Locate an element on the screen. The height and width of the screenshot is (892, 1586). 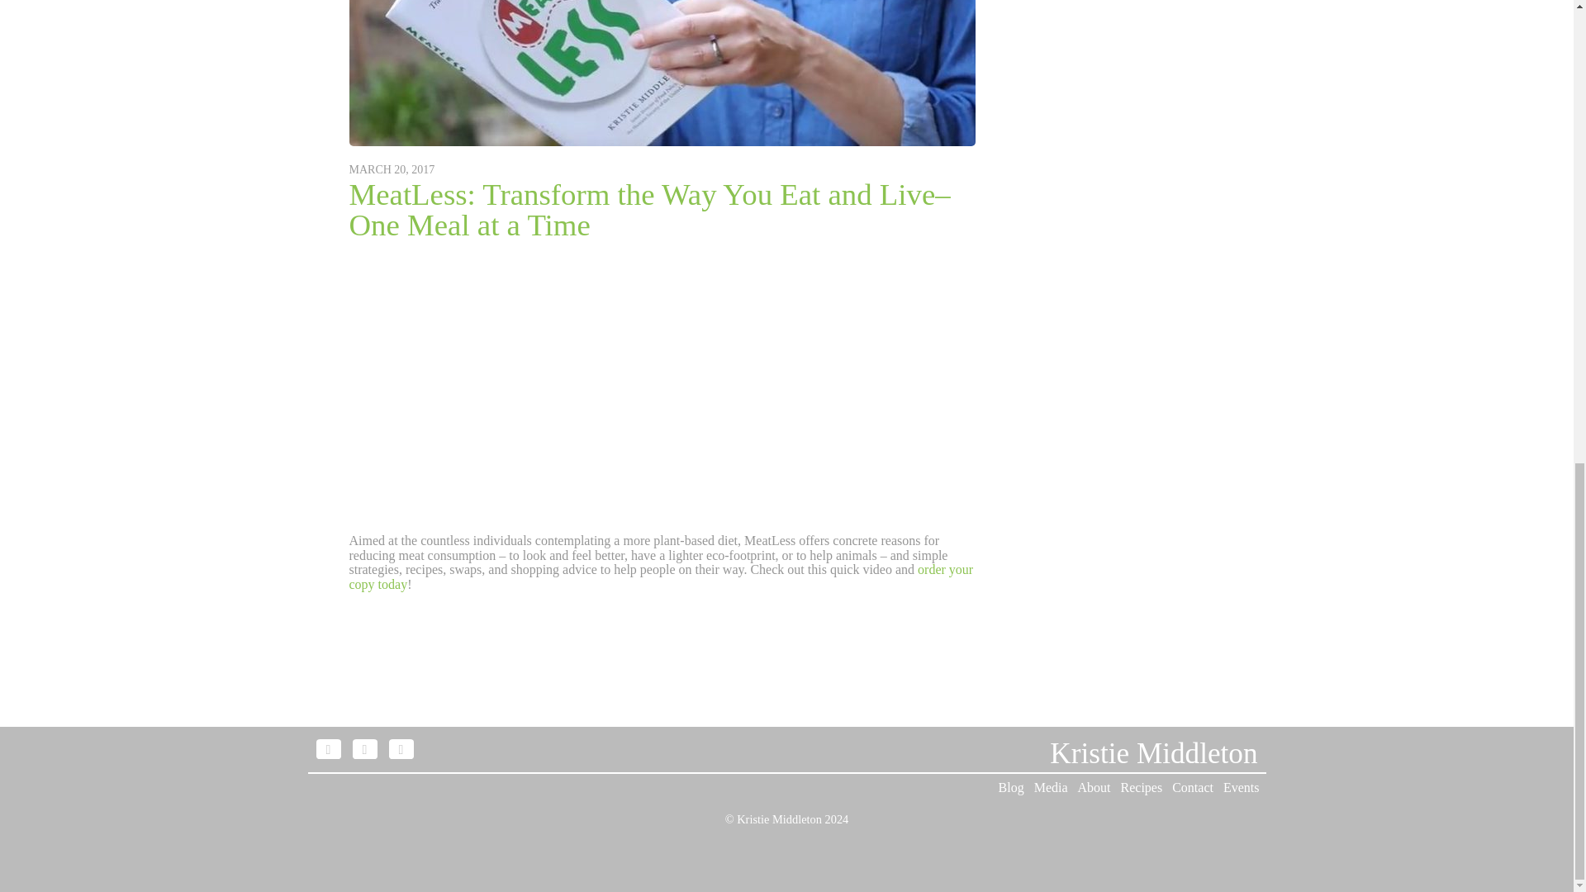
Kristie Middleton is located at coordinates (779, 819).